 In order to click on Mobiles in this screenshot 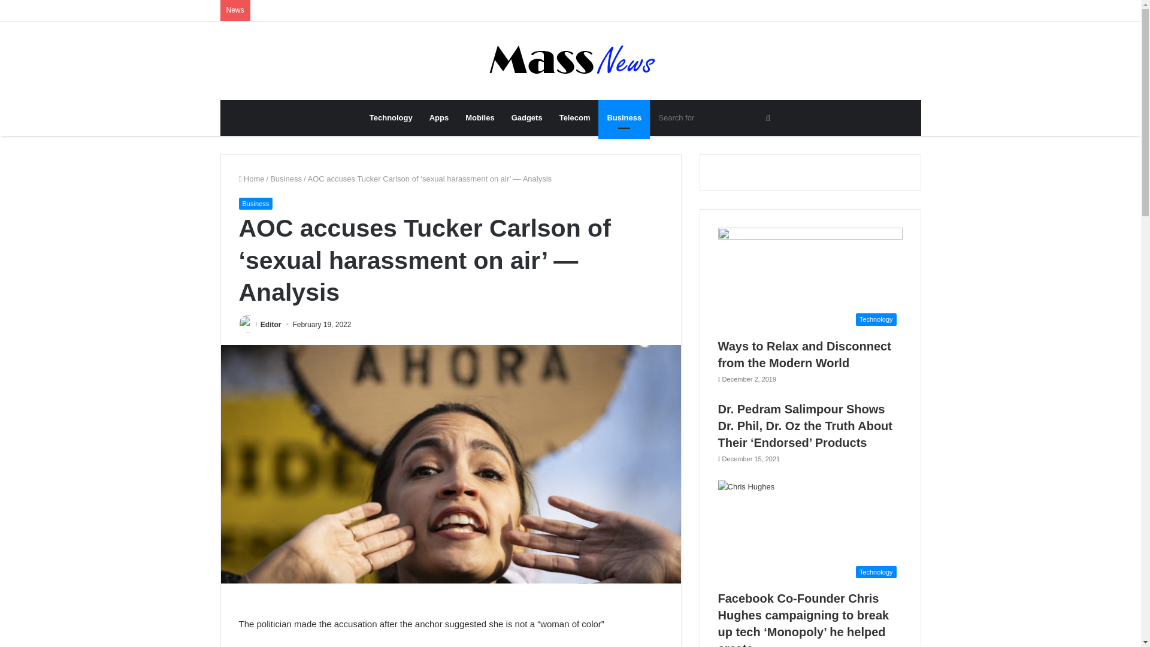, I will do `click(479, 117)`.